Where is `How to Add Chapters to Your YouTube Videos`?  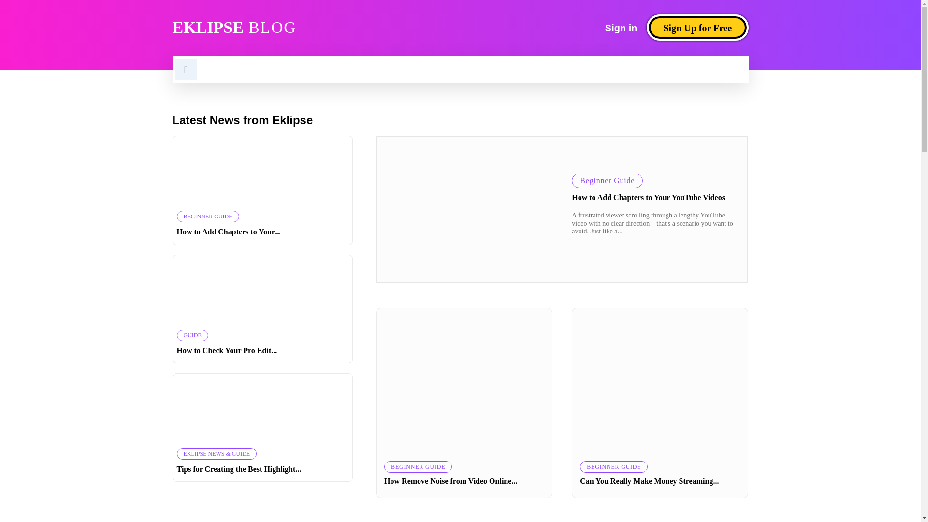 How to Add Chapters to Your YouTube Videos is located at coordinates (227, 351).